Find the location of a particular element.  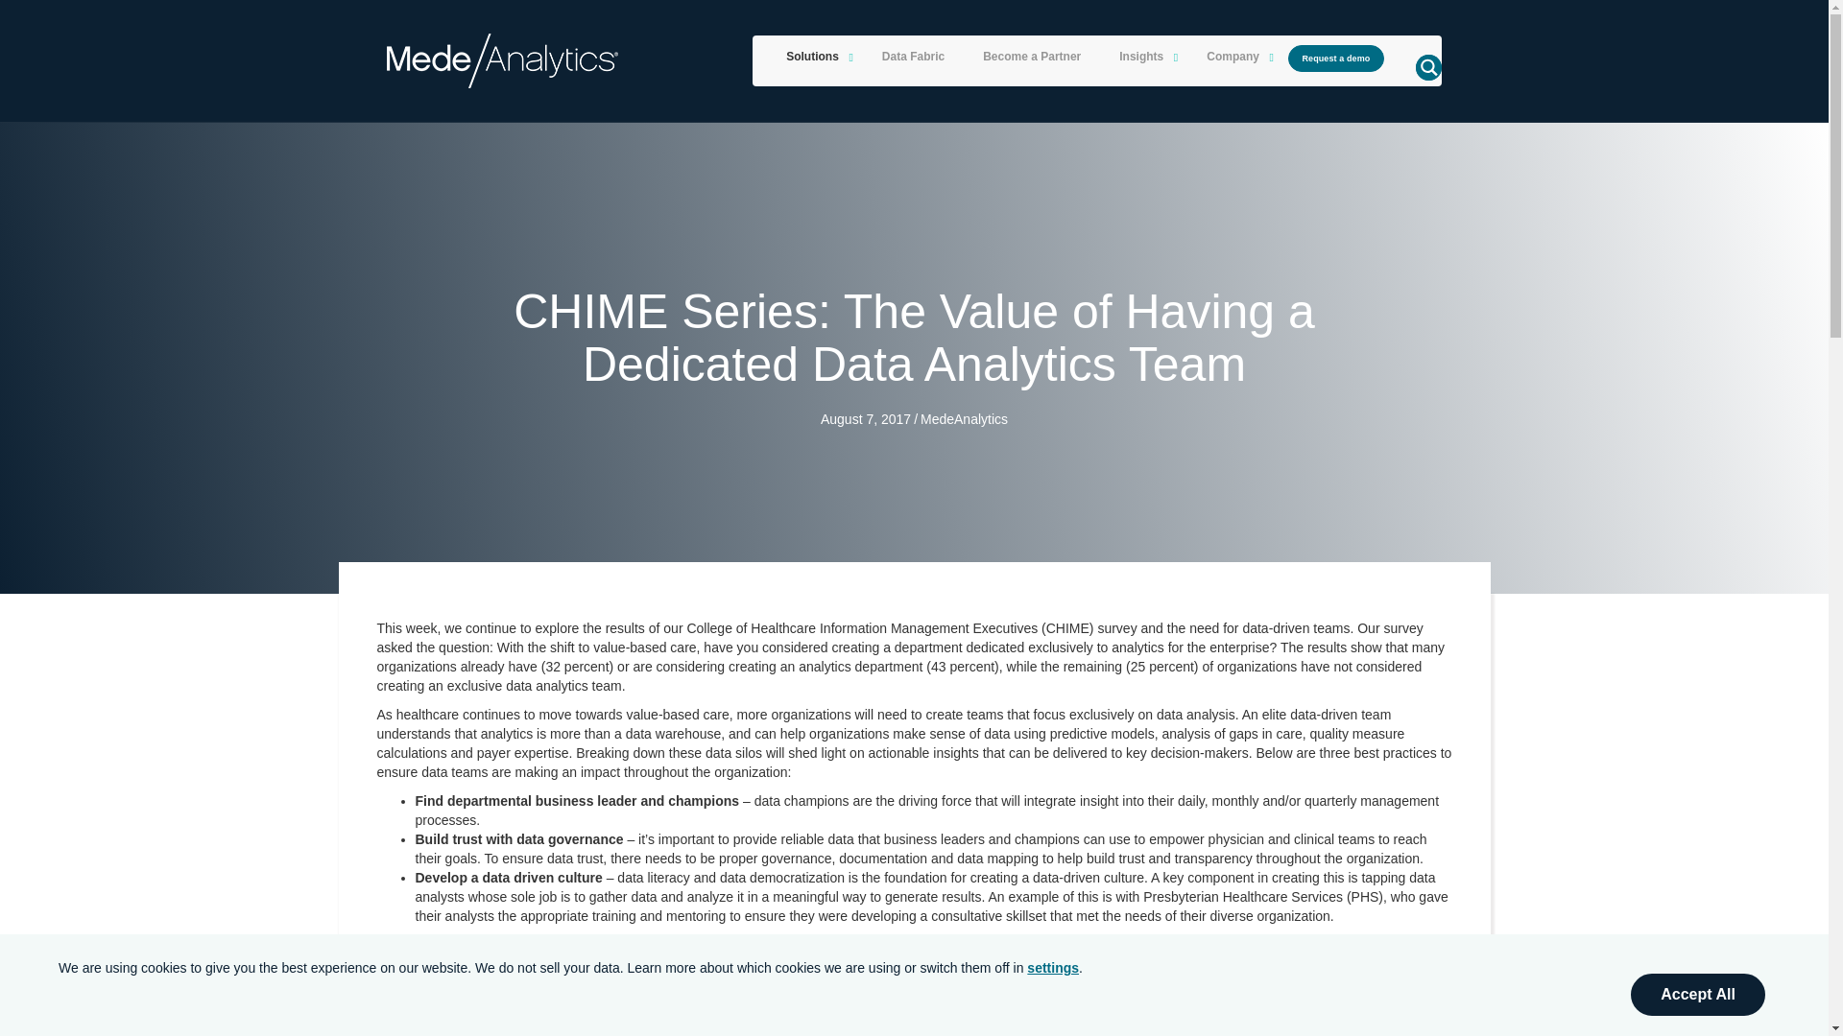

Click Here is located at coordinates (1336, 58).